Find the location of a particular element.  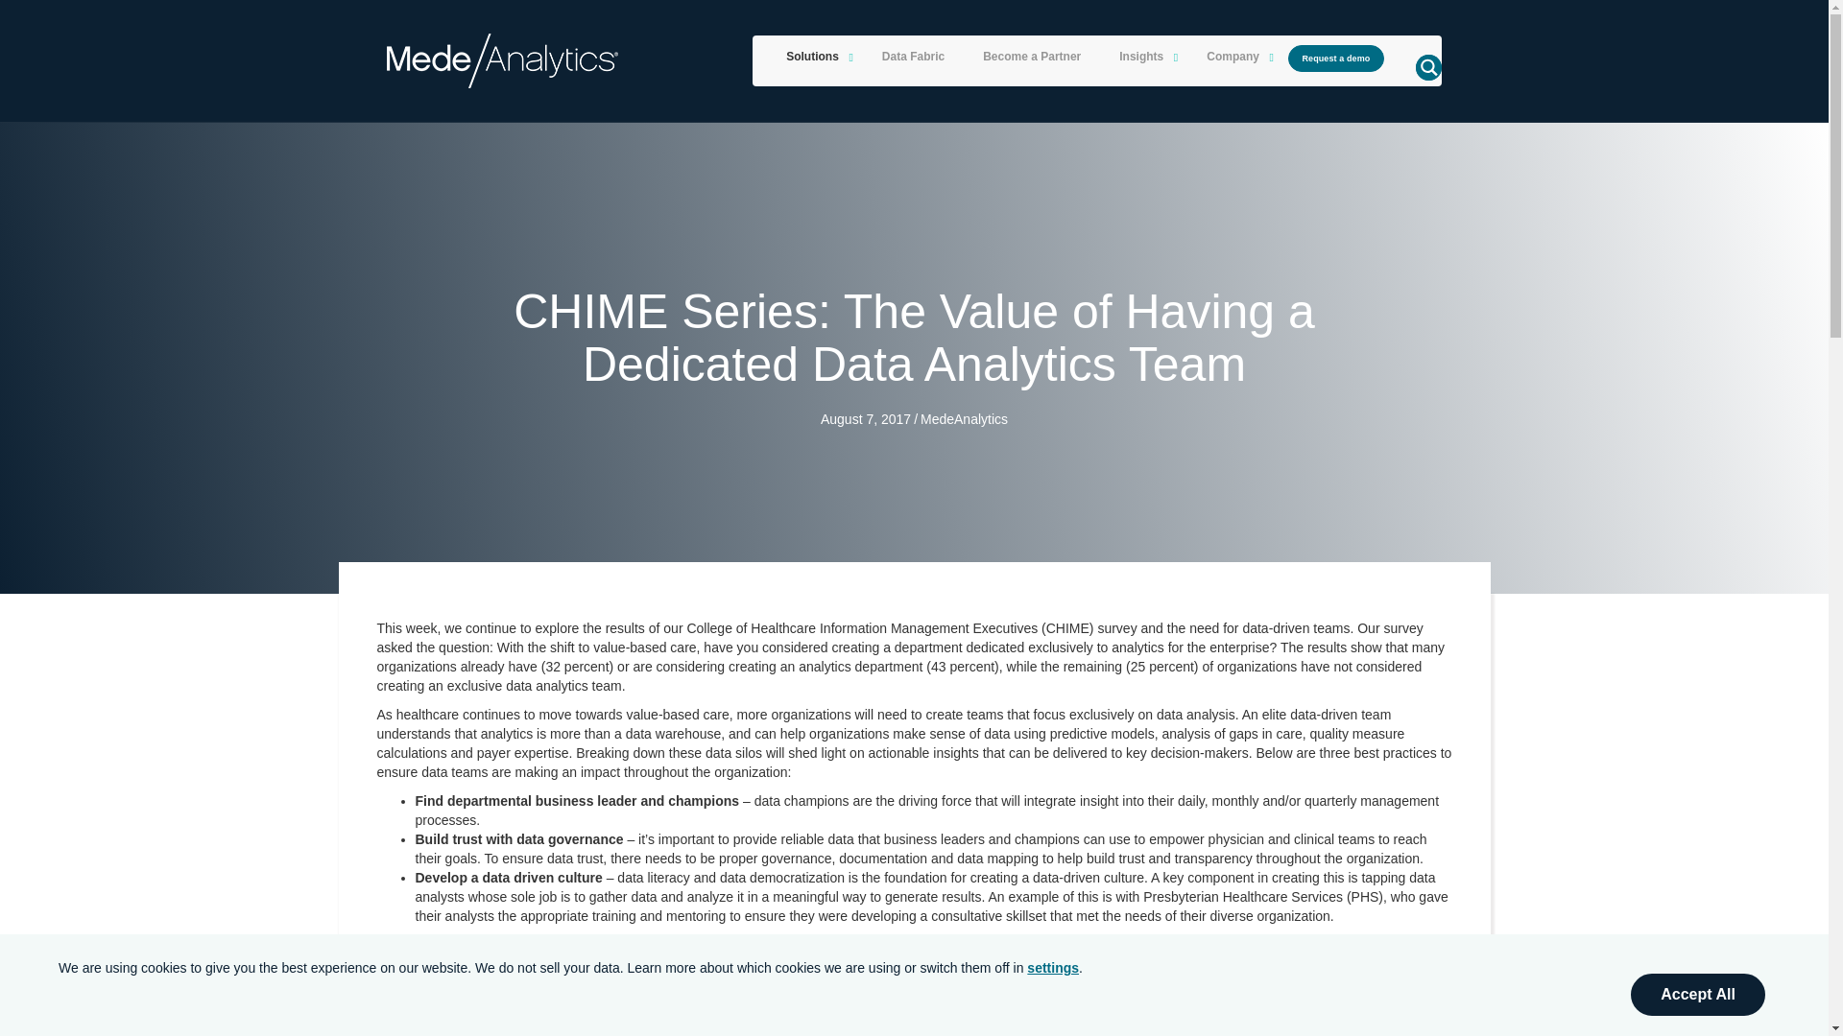

Click Here is located at coordinates (1336, 58).